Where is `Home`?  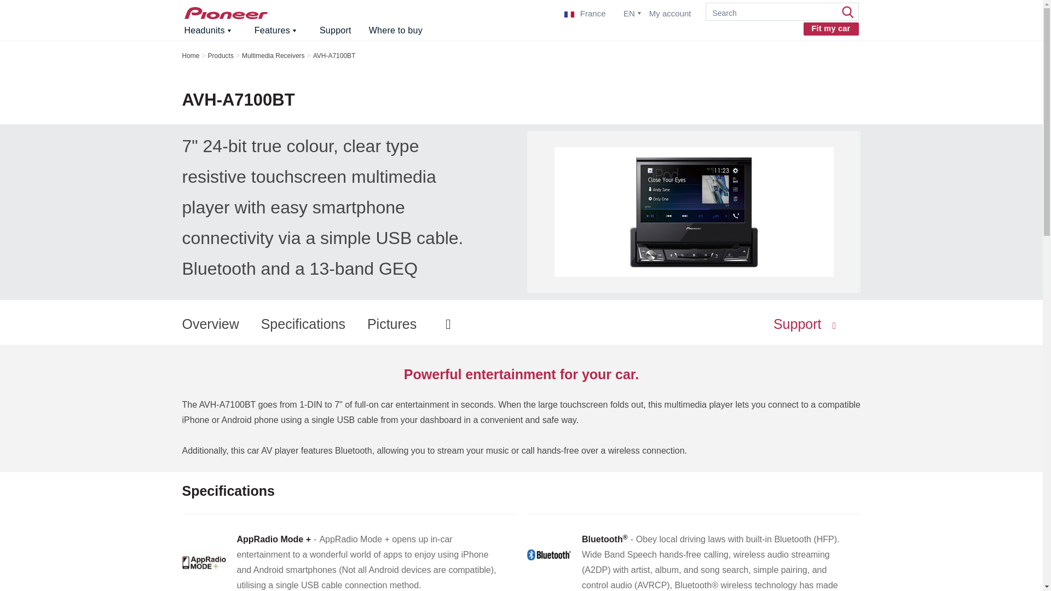 Home is located at coordinates (226, 13).